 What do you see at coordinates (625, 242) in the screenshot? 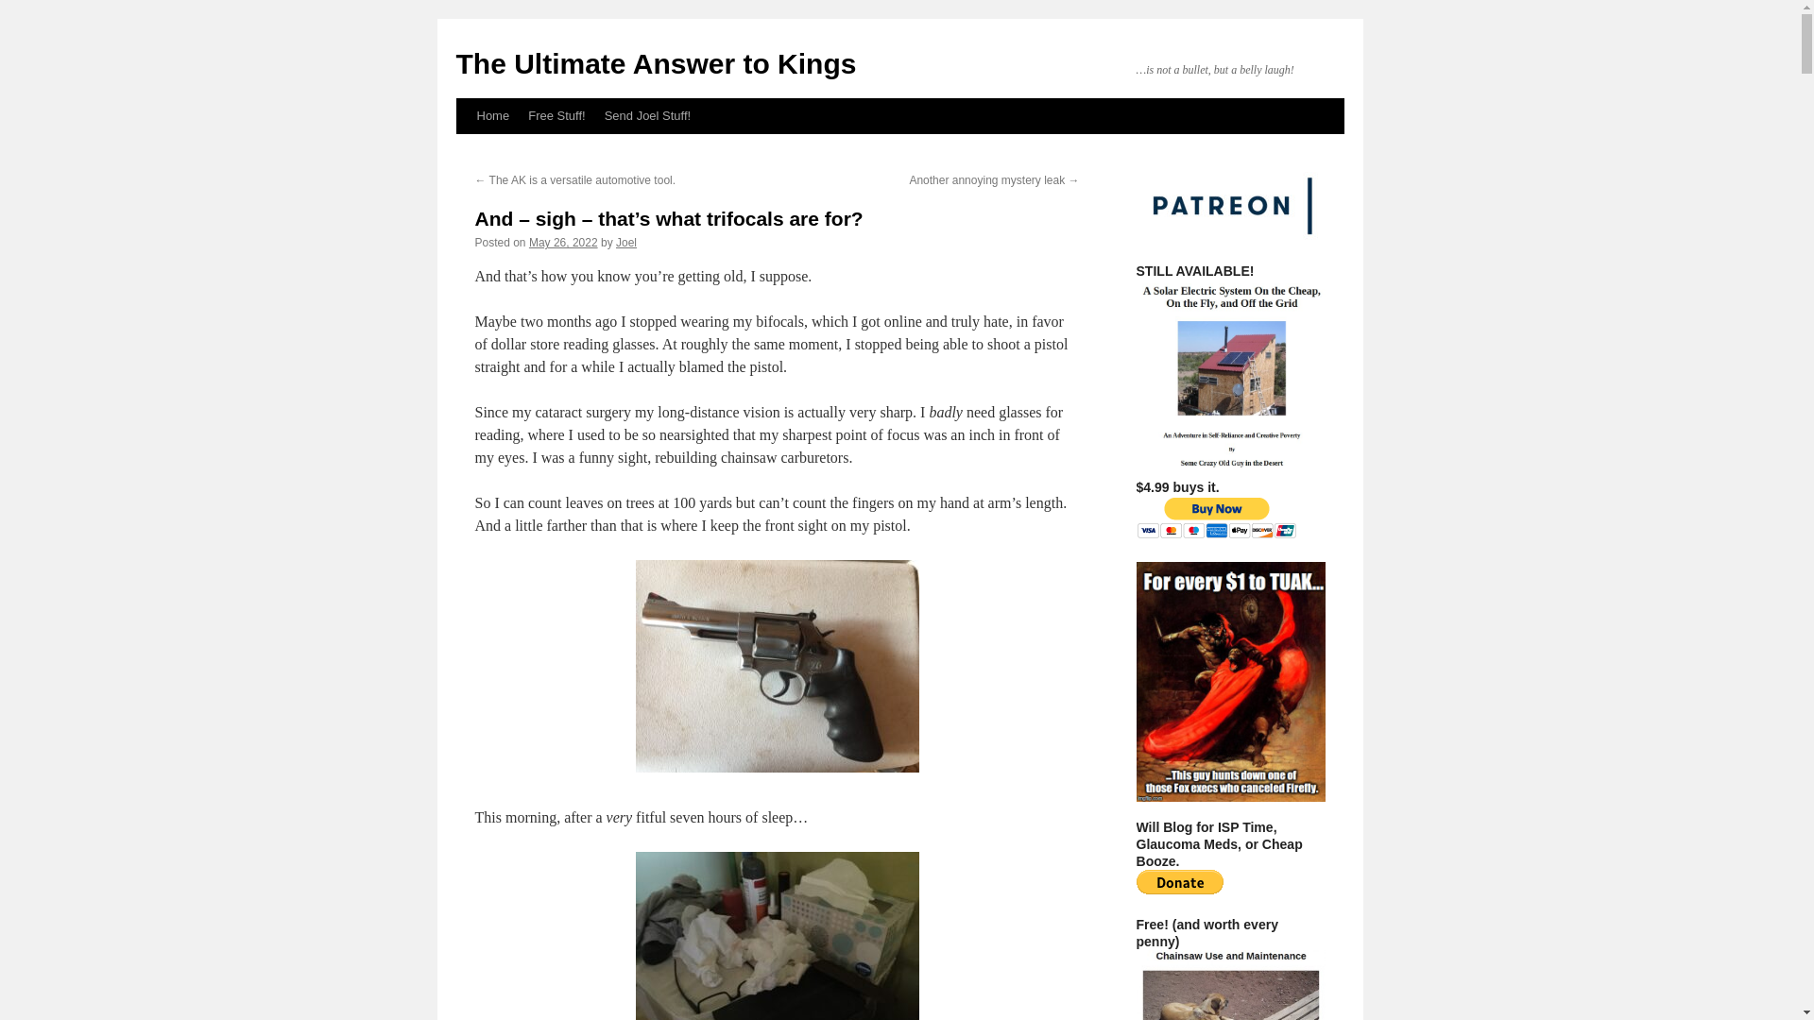
I see `View all posts by Joel` at bounding box center [625, 242].